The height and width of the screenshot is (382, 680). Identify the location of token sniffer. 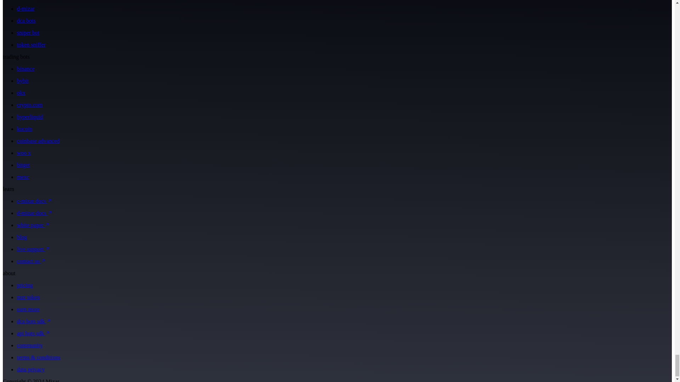
(31, 45).